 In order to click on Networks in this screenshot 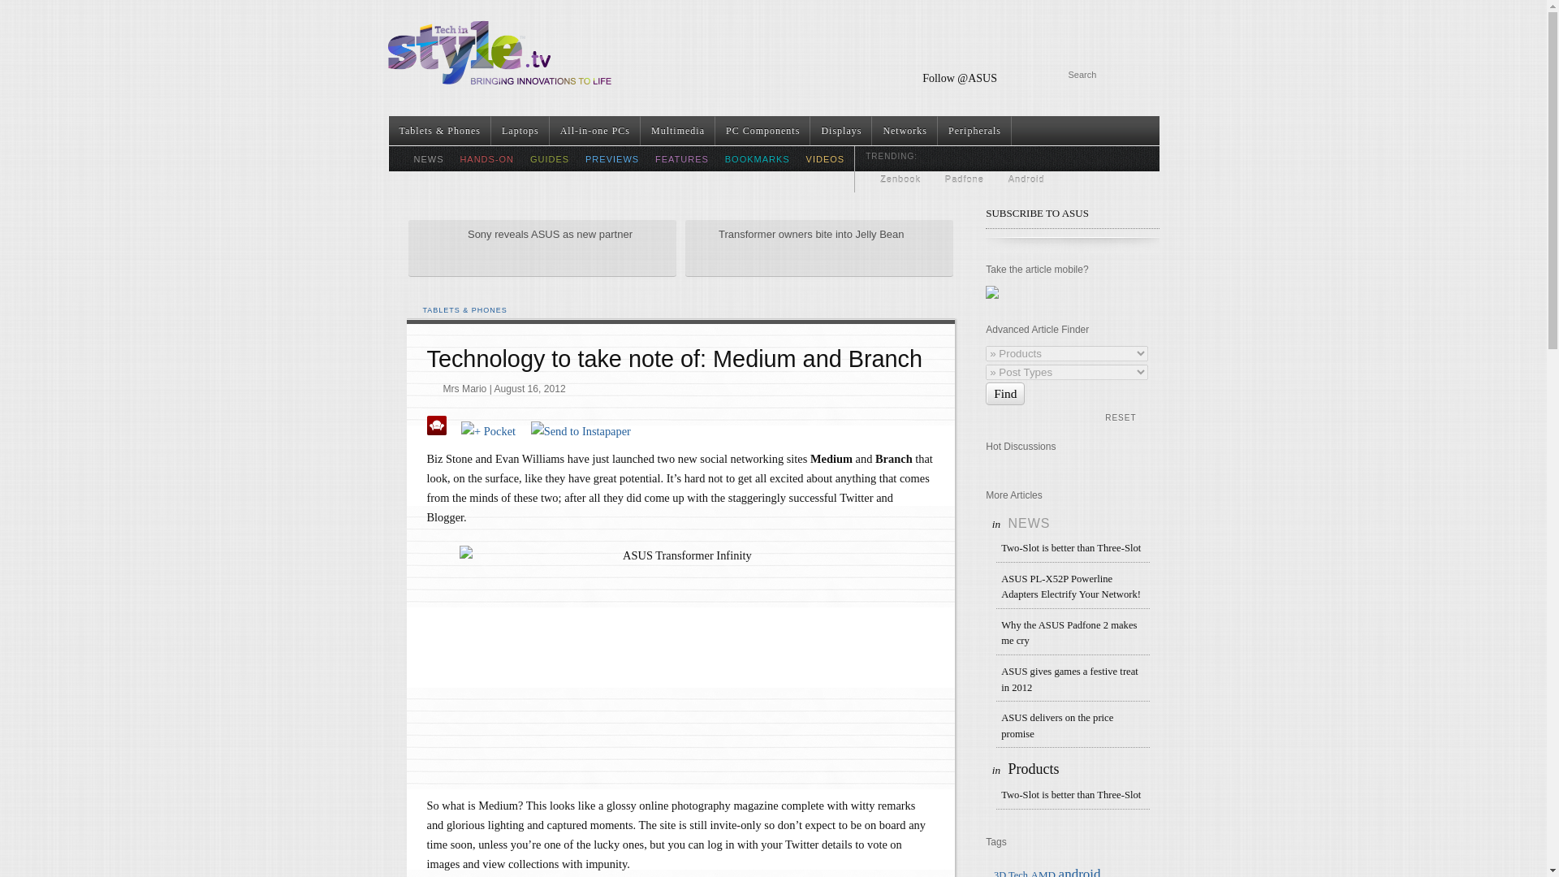, I will do `click(905, 130)`.